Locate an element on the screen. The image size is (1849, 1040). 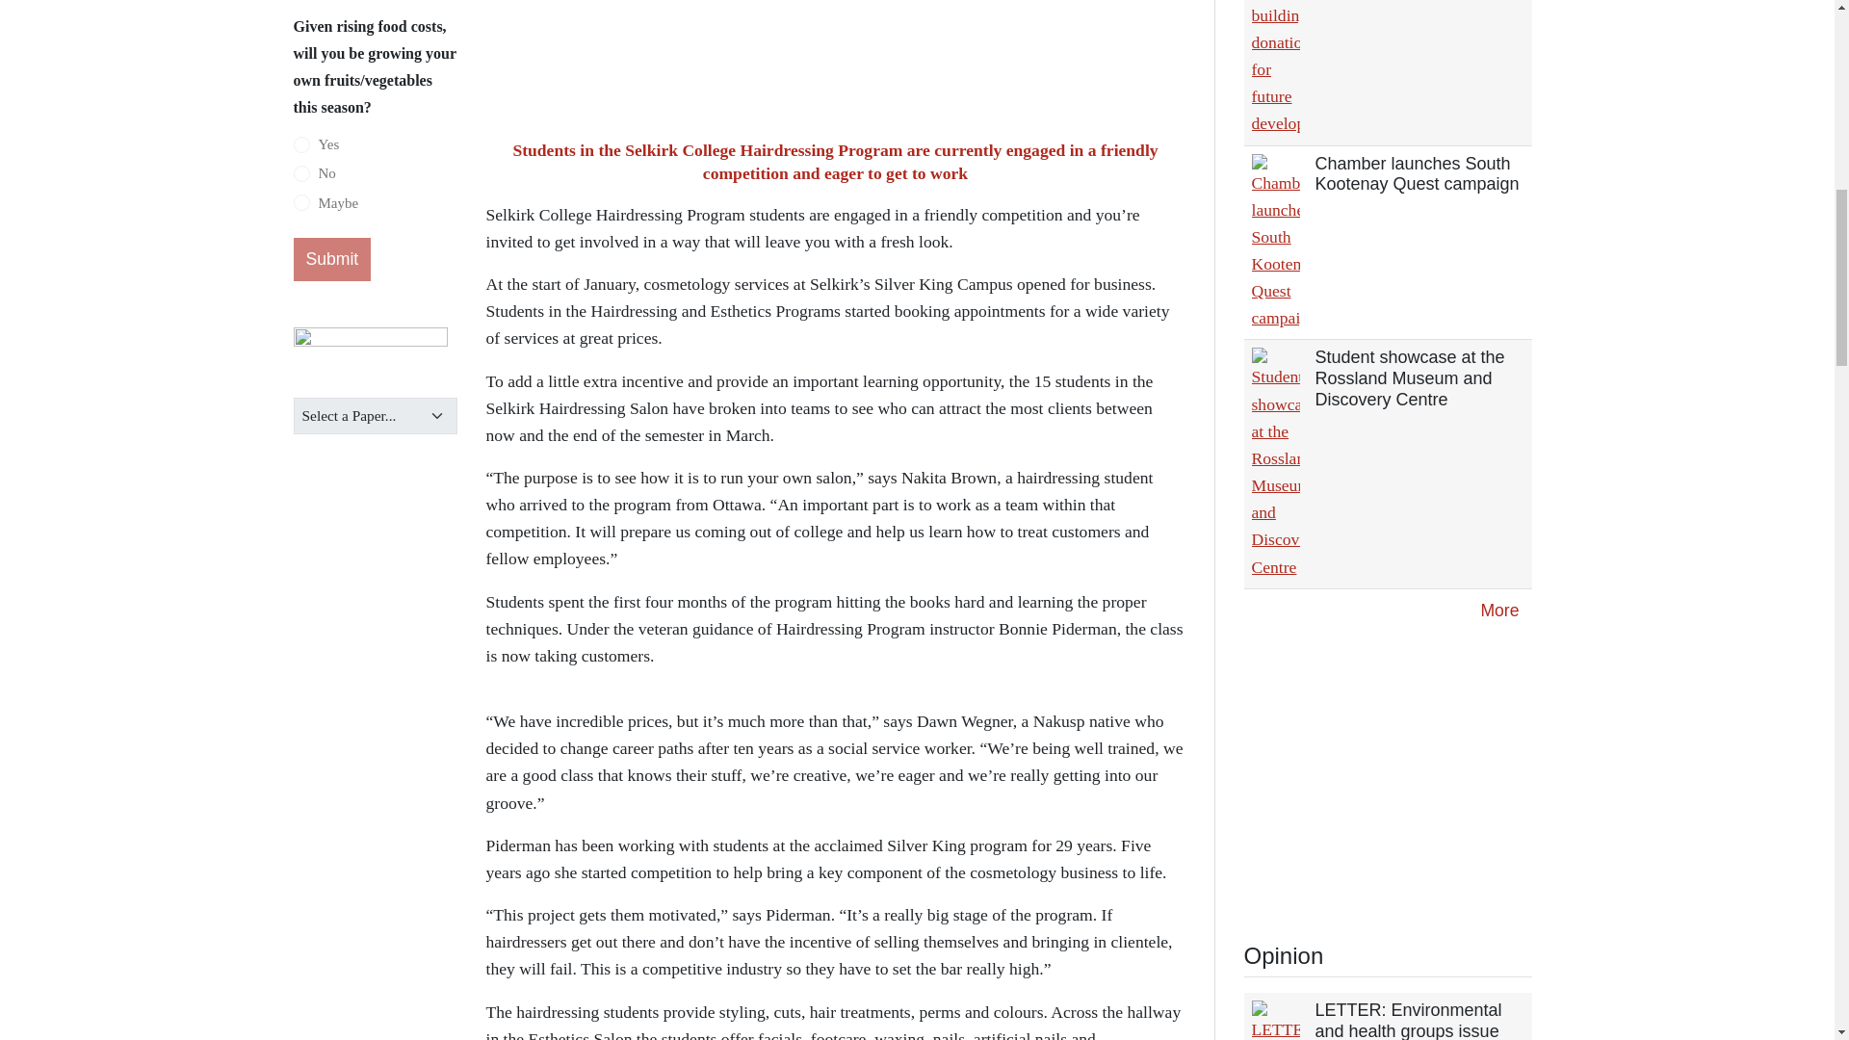
Submit is located at coordinates (331, 260).